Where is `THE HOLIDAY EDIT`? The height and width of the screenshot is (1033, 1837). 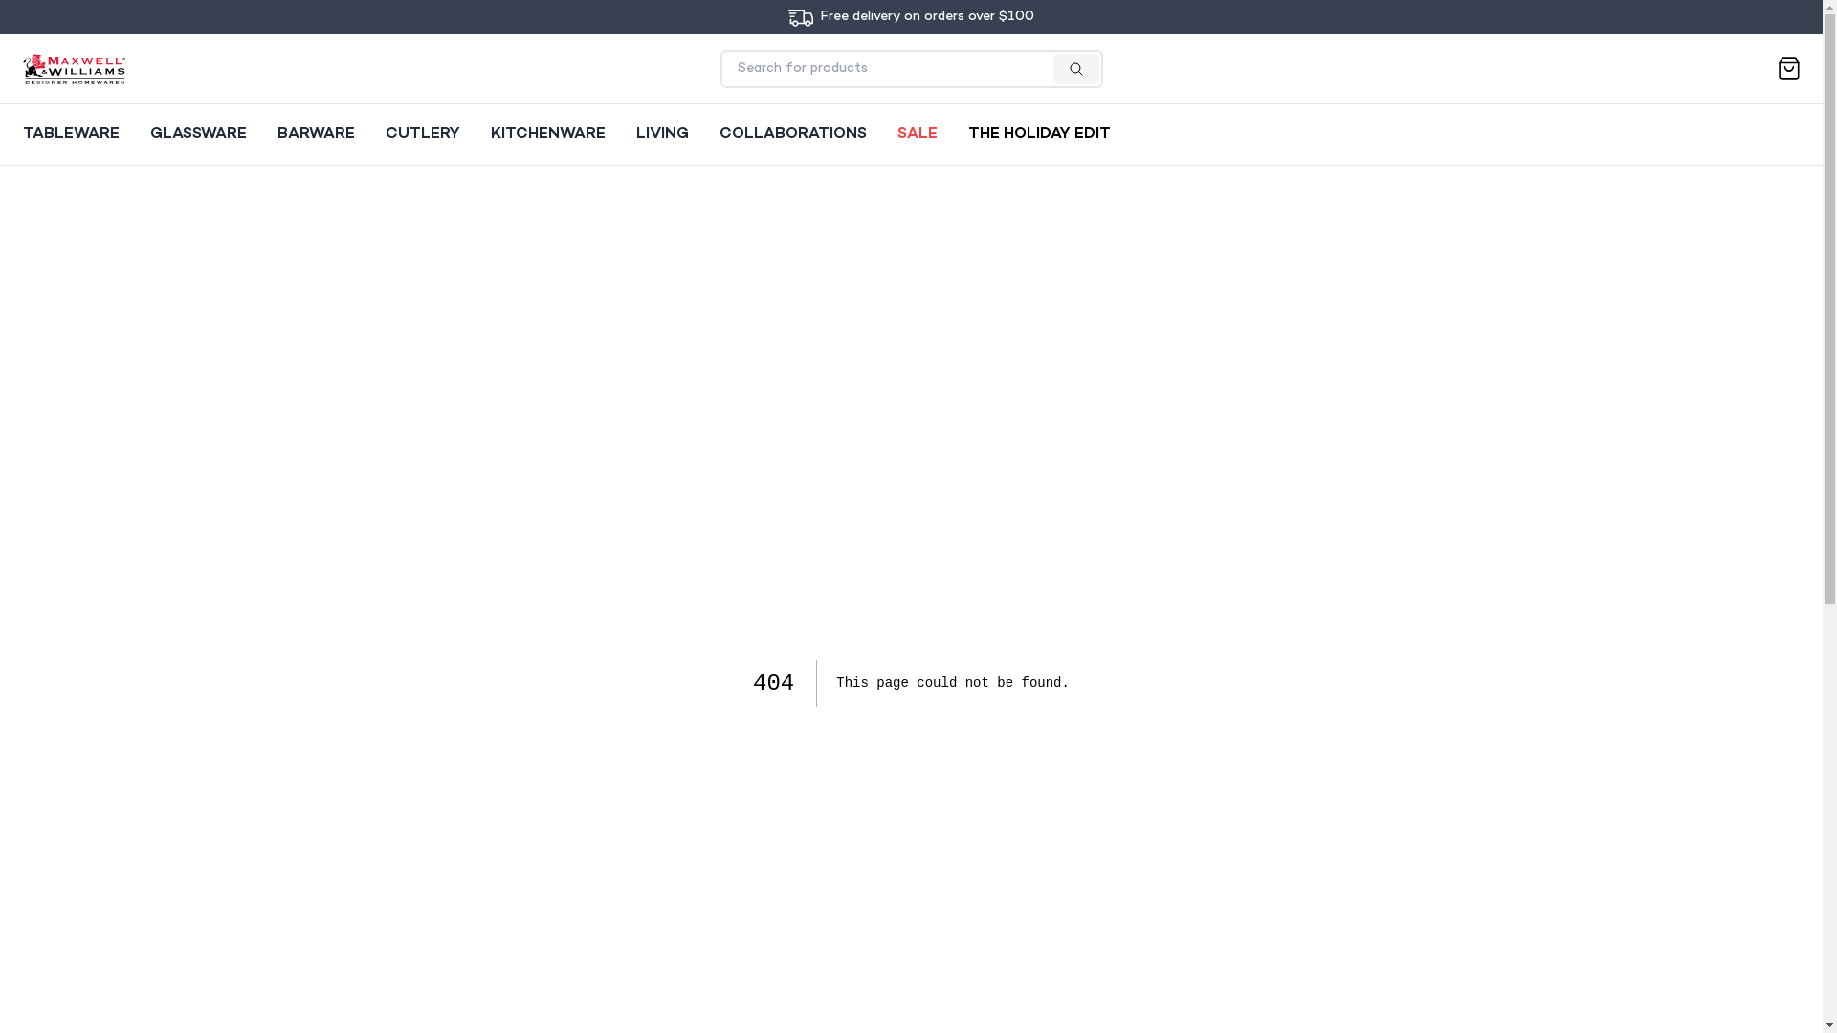 THE HOLIDAY EDIT is located at coordinates (1039, 135).